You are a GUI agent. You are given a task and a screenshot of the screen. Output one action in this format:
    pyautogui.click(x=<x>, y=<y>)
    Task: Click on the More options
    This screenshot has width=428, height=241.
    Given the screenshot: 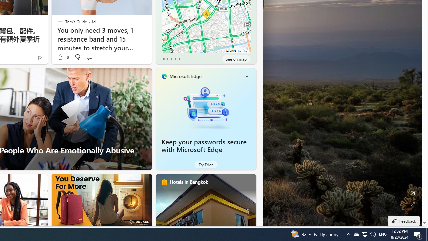 What is the action you would take?
    pyautogui.click(x=246, y=182)
    